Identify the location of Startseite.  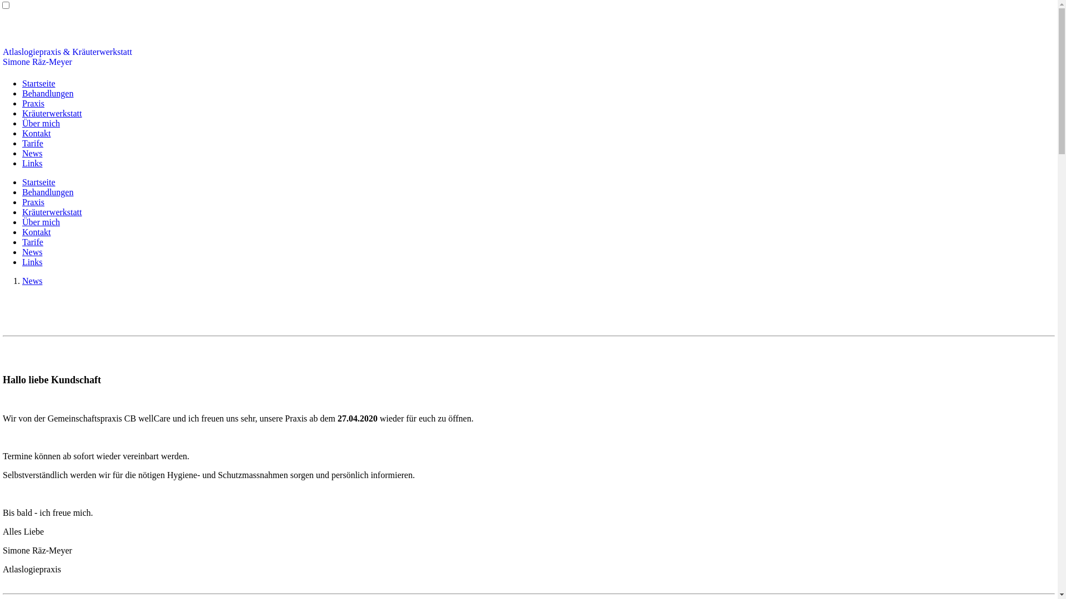
(39, 83).